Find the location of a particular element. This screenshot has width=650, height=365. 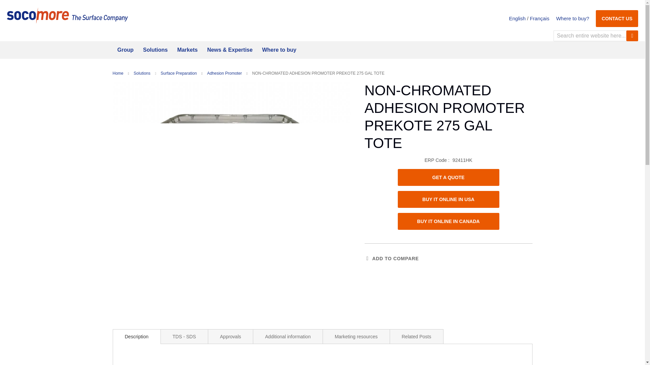

CONTACT US is located at coordinates (617, 18).